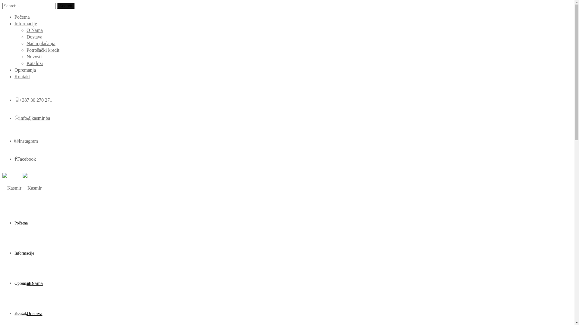 The height and width of the screenshot is (325, 579). I want to click on Novosti, so click(34, 57).